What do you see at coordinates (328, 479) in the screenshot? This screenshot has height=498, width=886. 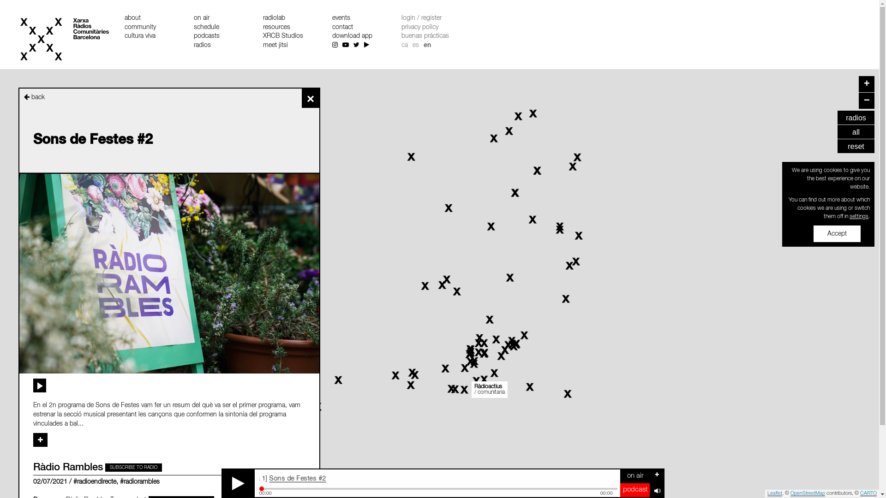 I see `Sons de Festes #2` at bounding box center [328, 479].